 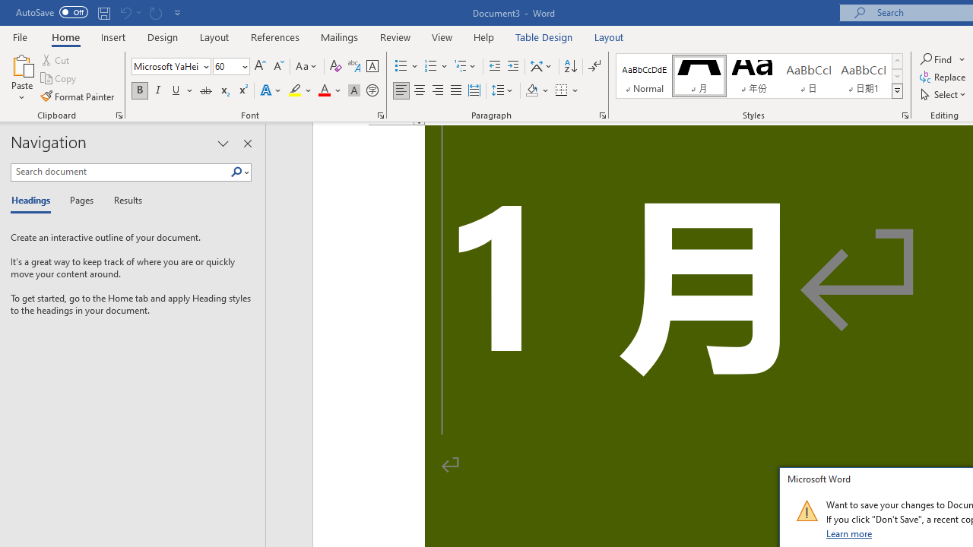 What do you see at coordinates (807, 511) in the screenshot?
I see `Class: NetUIImage` at bounding box center [807, 511].